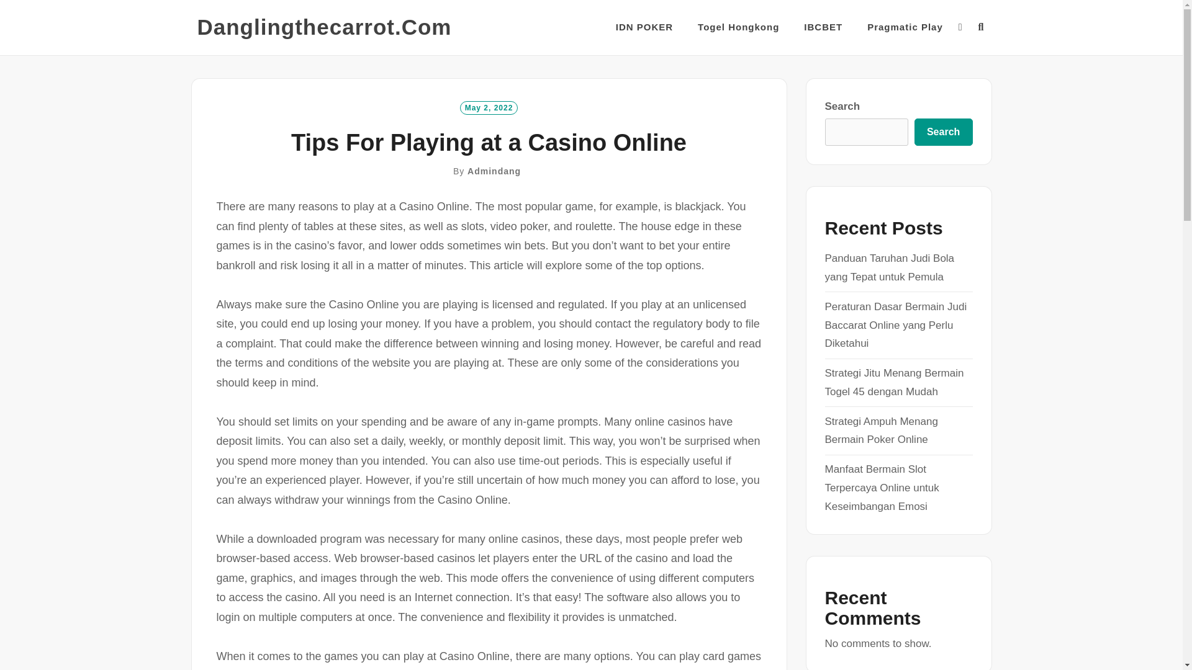 This screenshot has width=1192, height=670. I want to click on Admindang, so click(494, 171).